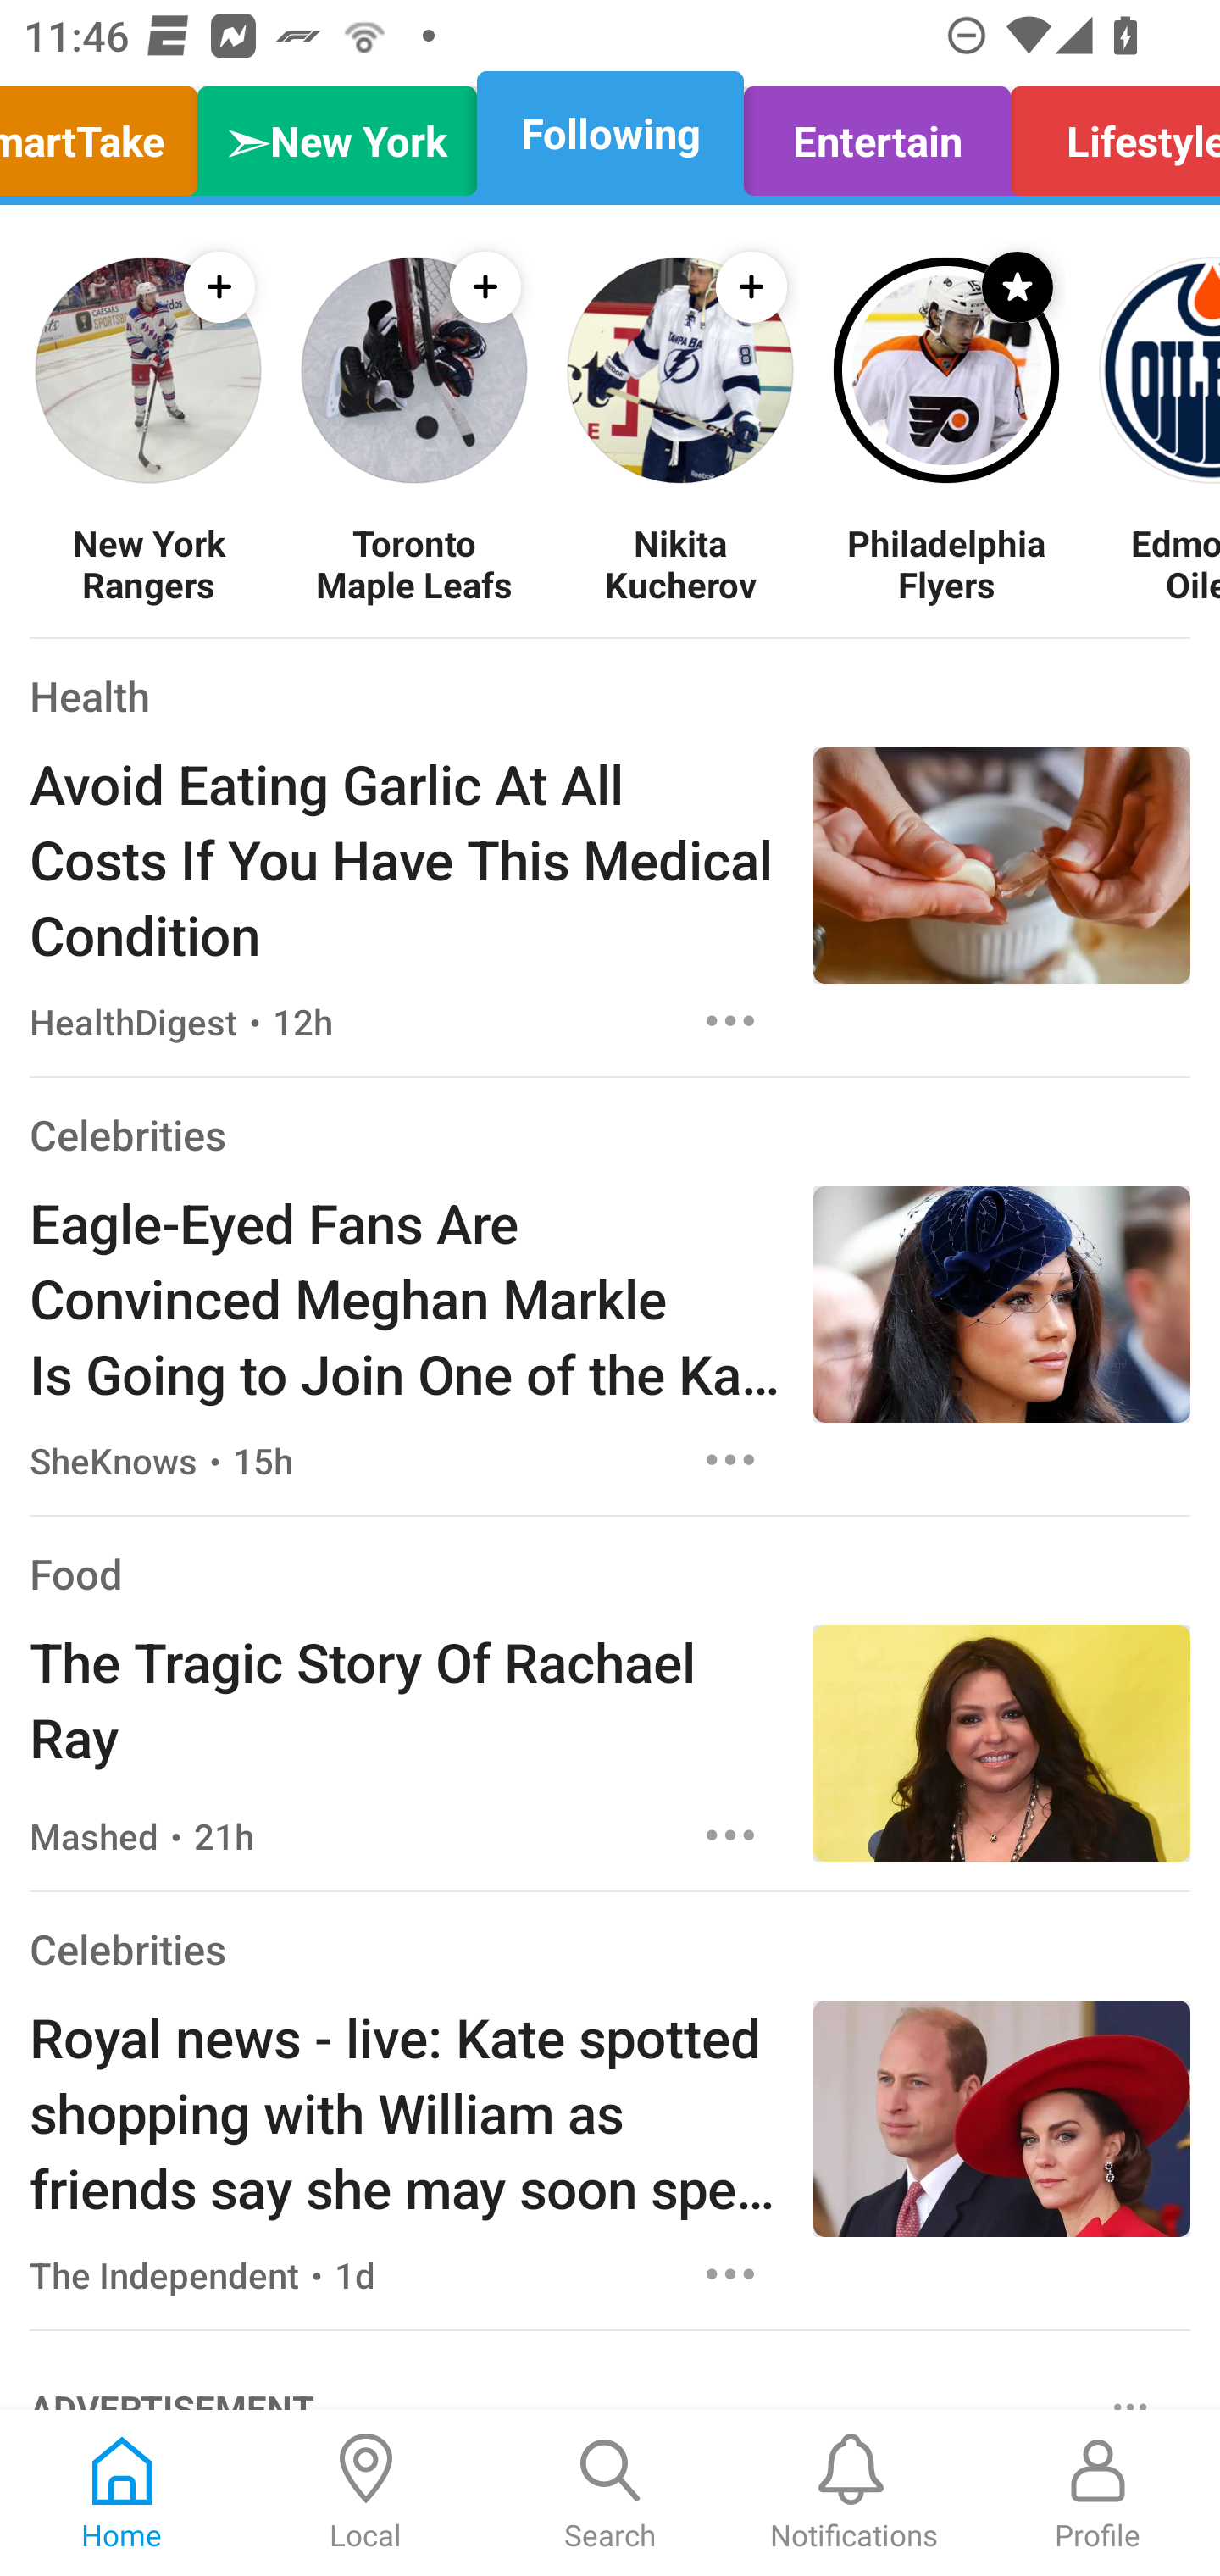  Describe the element at coordinates (610, 2493) in the screenshot. I see `Search` at that location.